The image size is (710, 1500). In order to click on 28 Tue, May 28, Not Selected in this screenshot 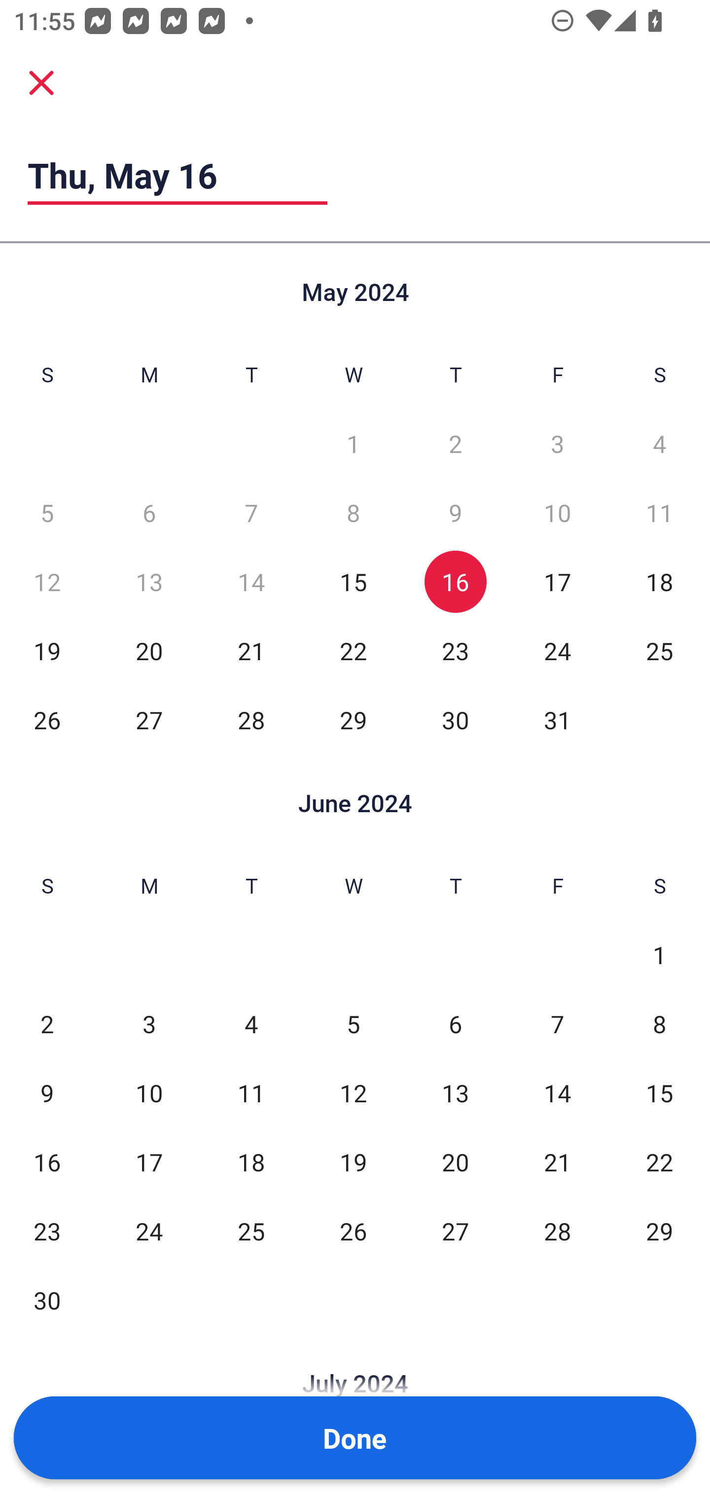, I will do `click(251, 720)`.